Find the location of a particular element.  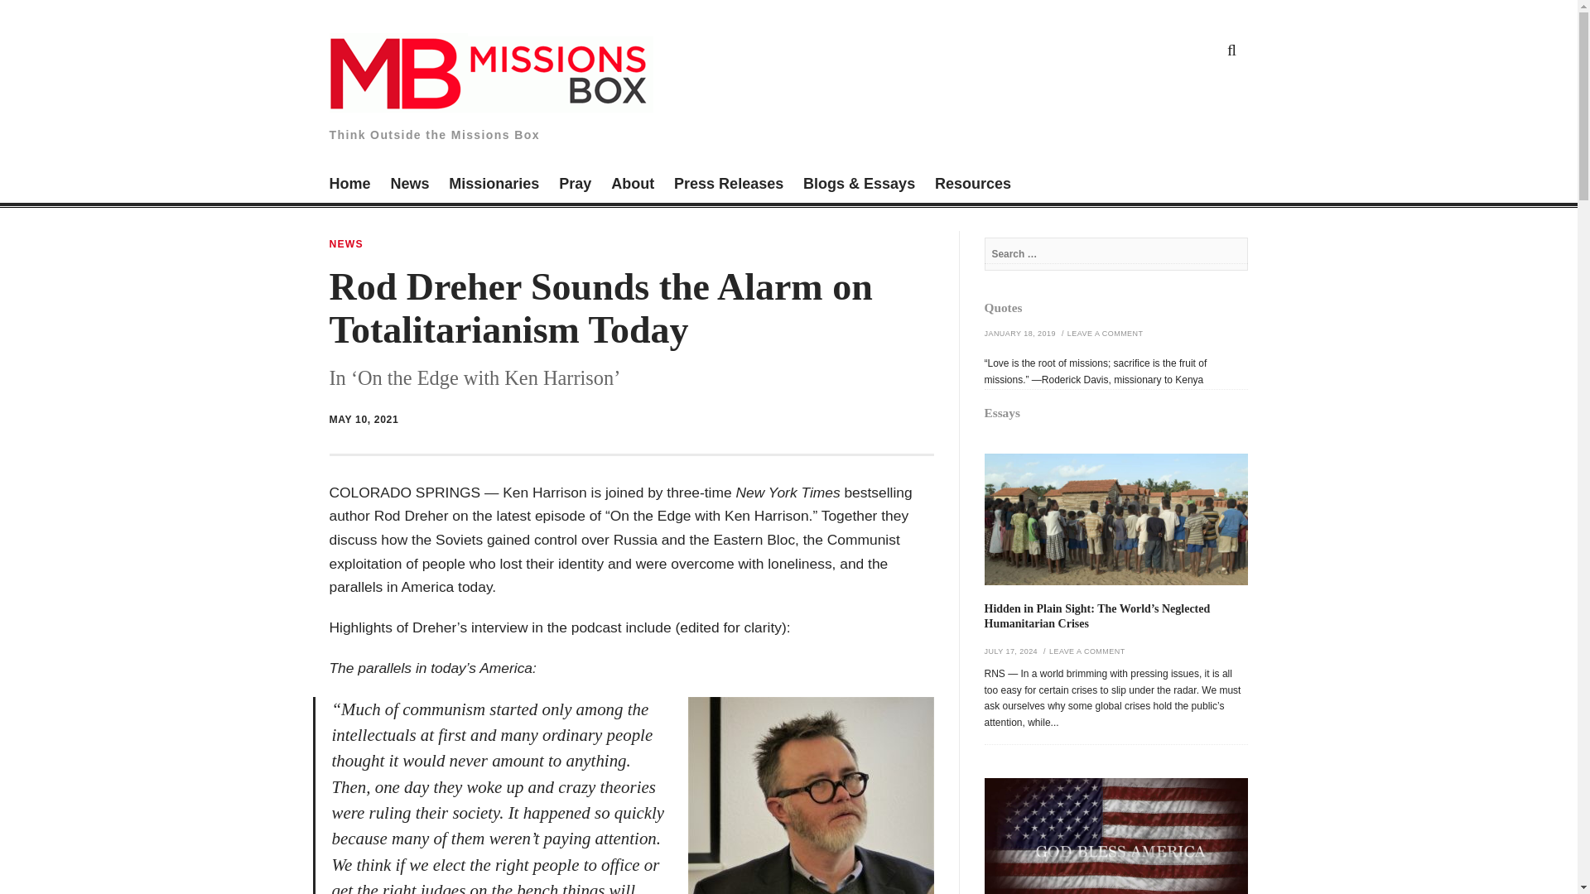

About is located at coordinates (632, 185).